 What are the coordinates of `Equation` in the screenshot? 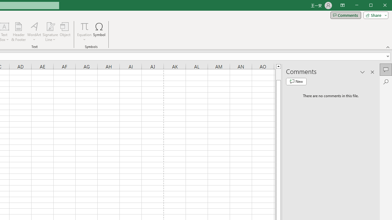 It's located at (85, 26).